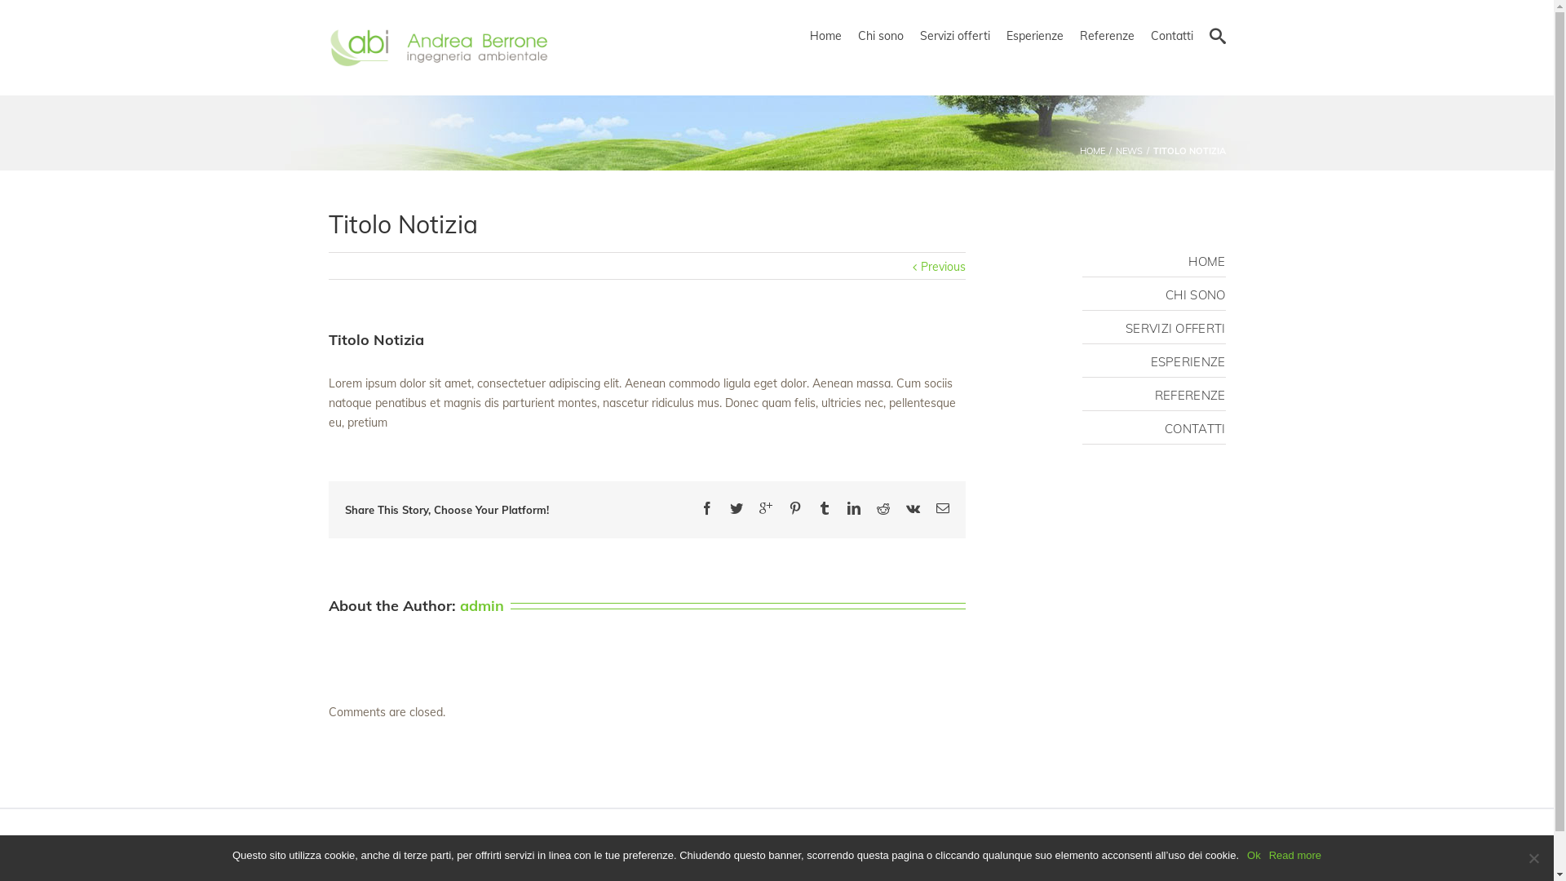 The width and height of the screenshot is (1566, 881). Describe the element at coordinates (1104, 843) in the screenshot. I see `andrea@berrone.ch` at that location.